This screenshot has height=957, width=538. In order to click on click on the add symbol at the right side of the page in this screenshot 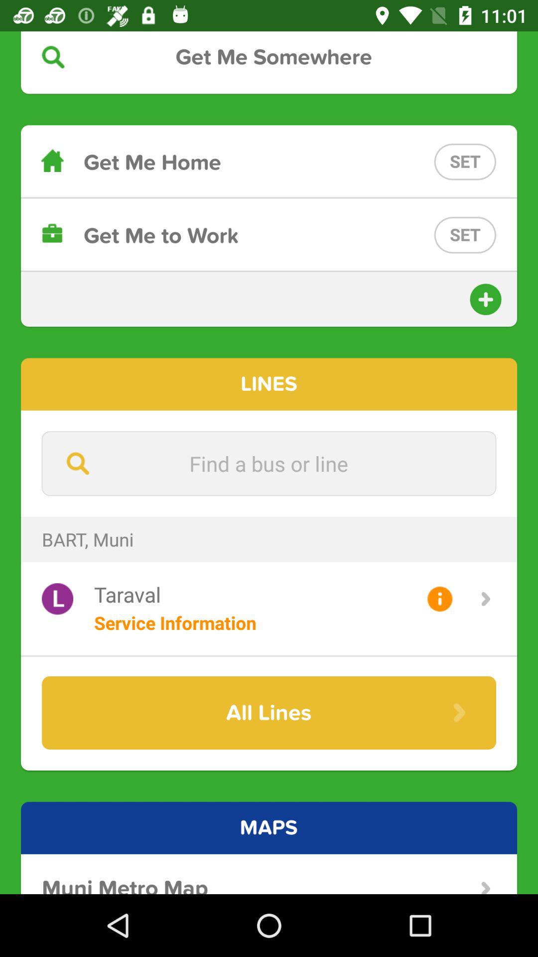, I will do `click(485, 299)`.